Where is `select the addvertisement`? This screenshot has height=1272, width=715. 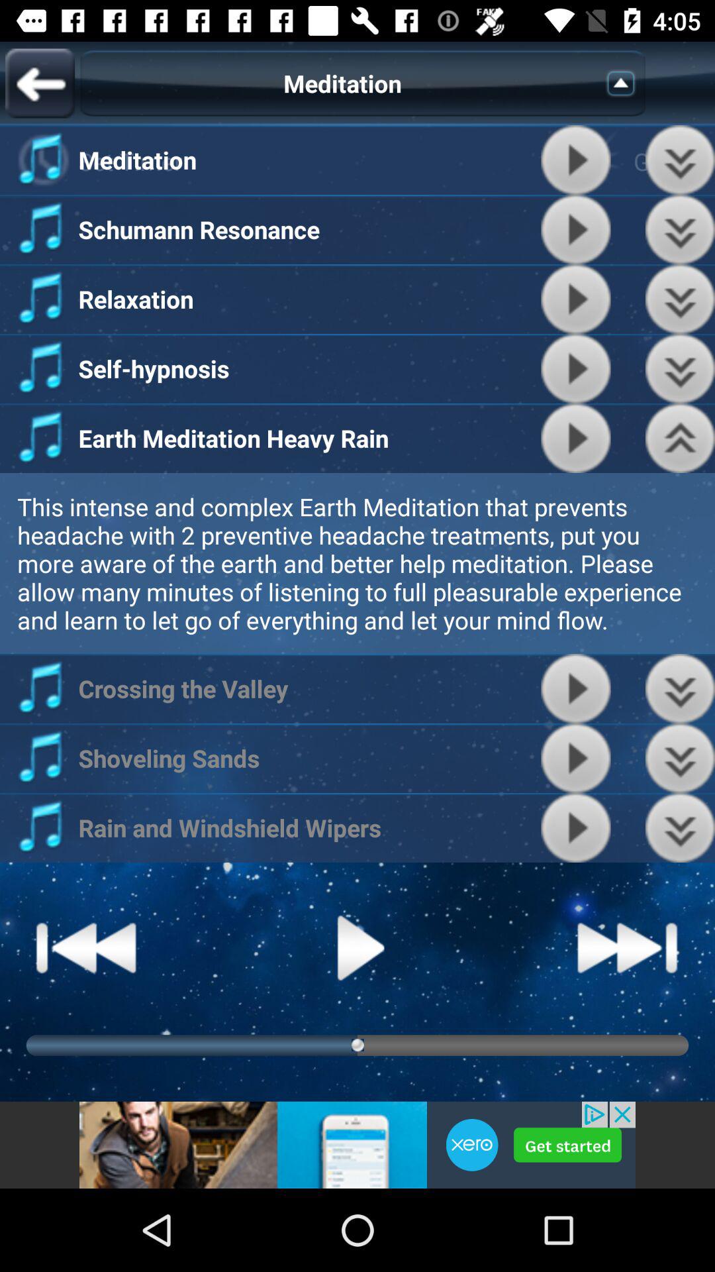 select the addvertisement is located at coordinates (358, 1145).